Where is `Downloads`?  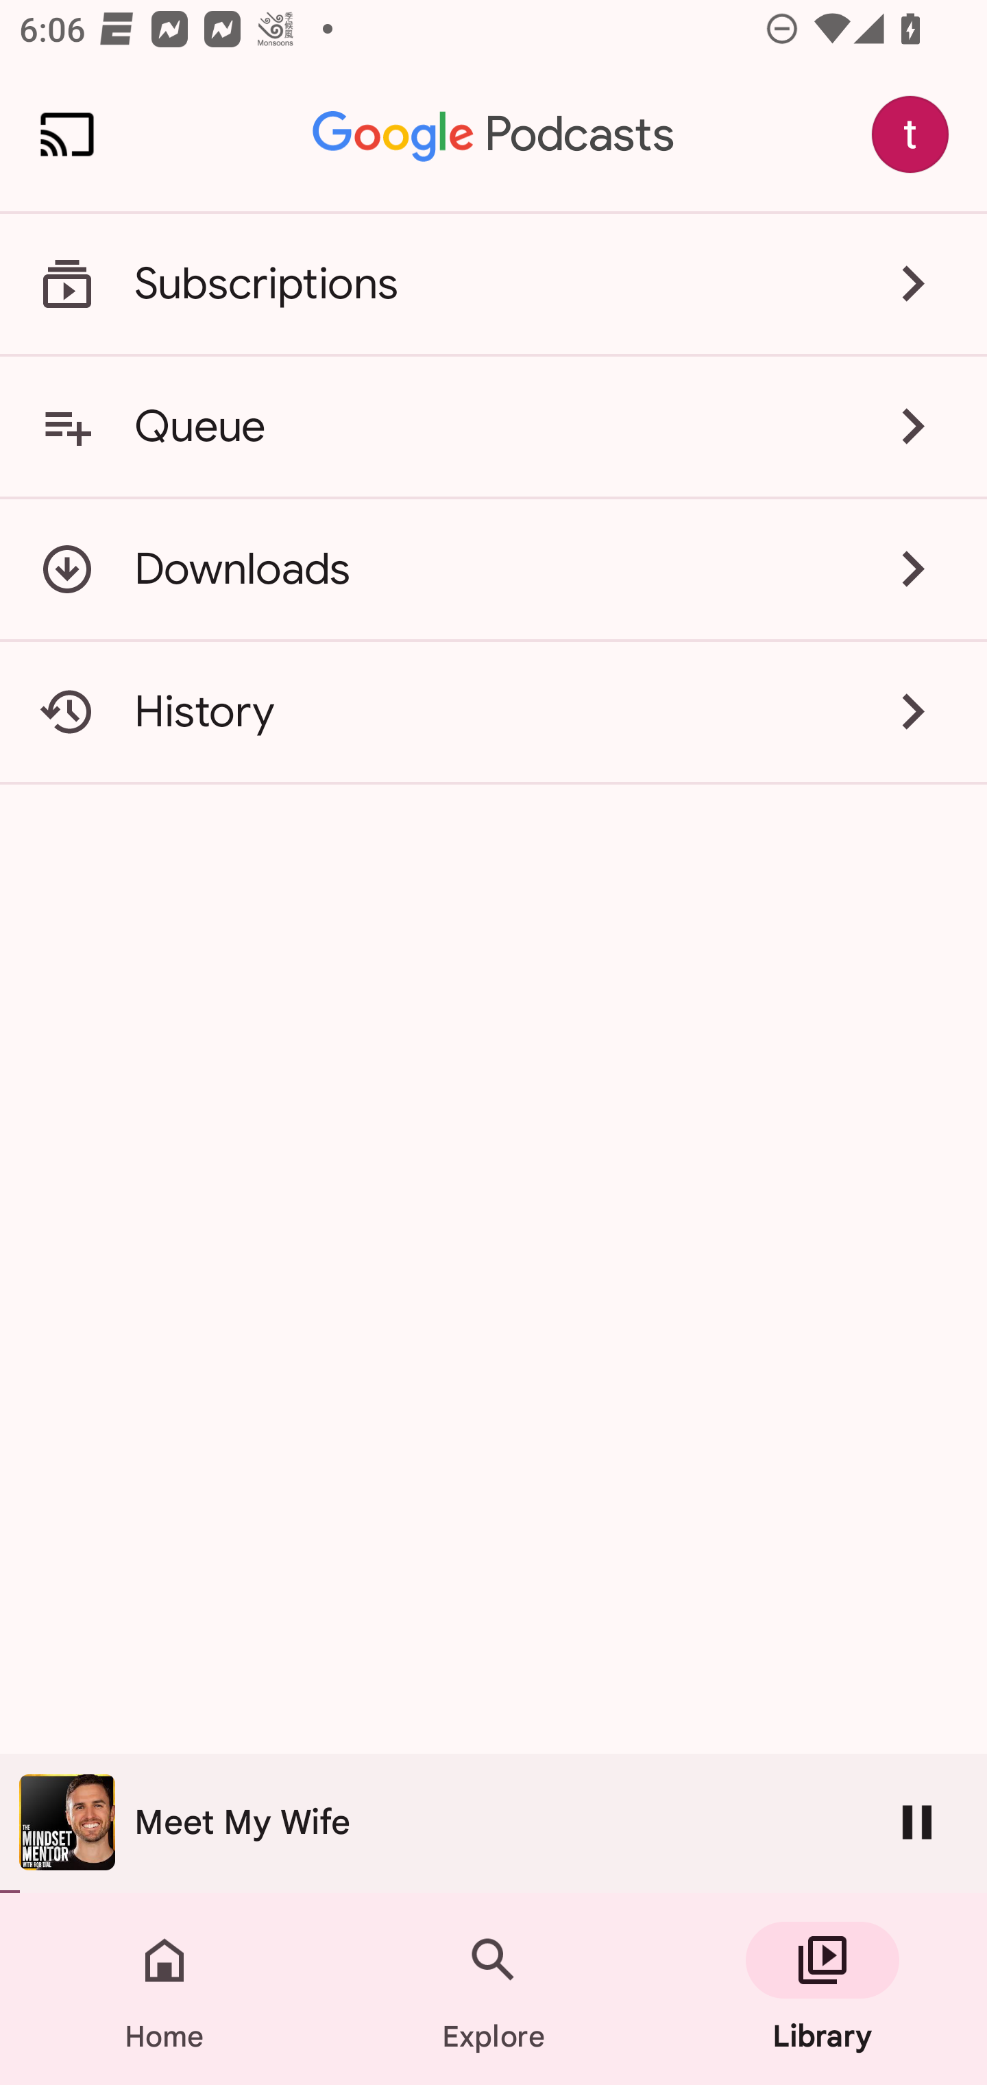 Downloads is located at coordinates (493, 569).